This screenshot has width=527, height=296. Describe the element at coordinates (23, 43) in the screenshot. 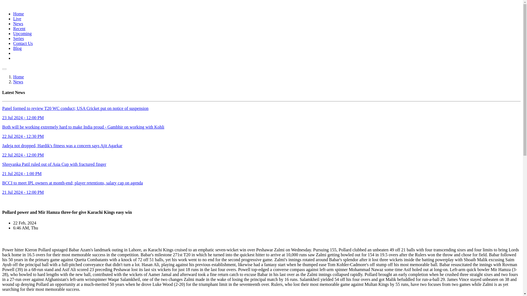

I see `Contact Us` at that location.